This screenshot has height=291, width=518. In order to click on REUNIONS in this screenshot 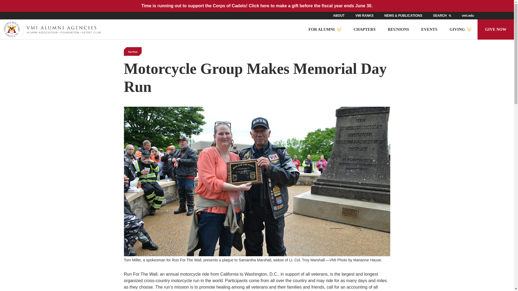, I will do `click(398, 29)`.